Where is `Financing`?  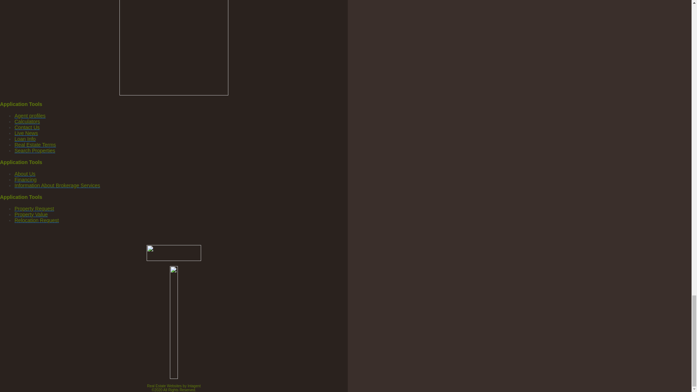 Financing is located at coordinates (25, 180).